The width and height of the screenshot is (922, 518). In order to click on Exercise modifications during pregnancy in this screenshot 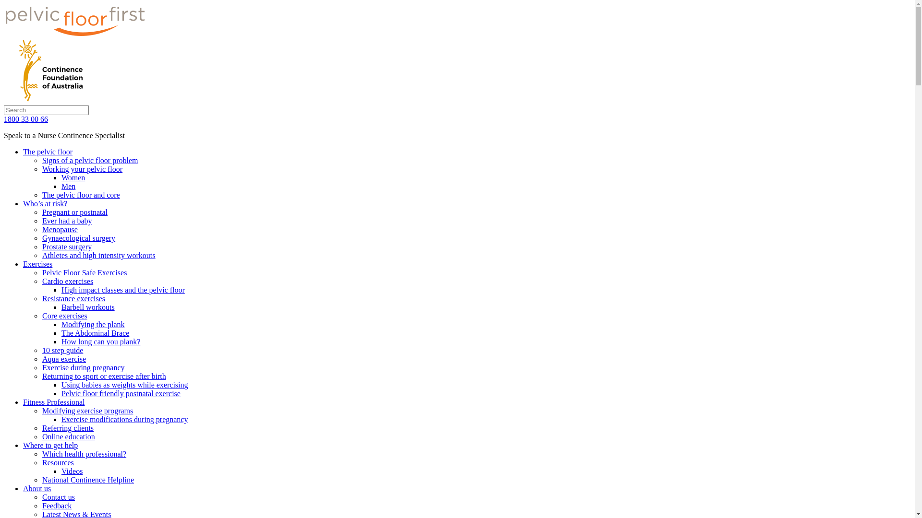, I will do `click(125, 419)`.